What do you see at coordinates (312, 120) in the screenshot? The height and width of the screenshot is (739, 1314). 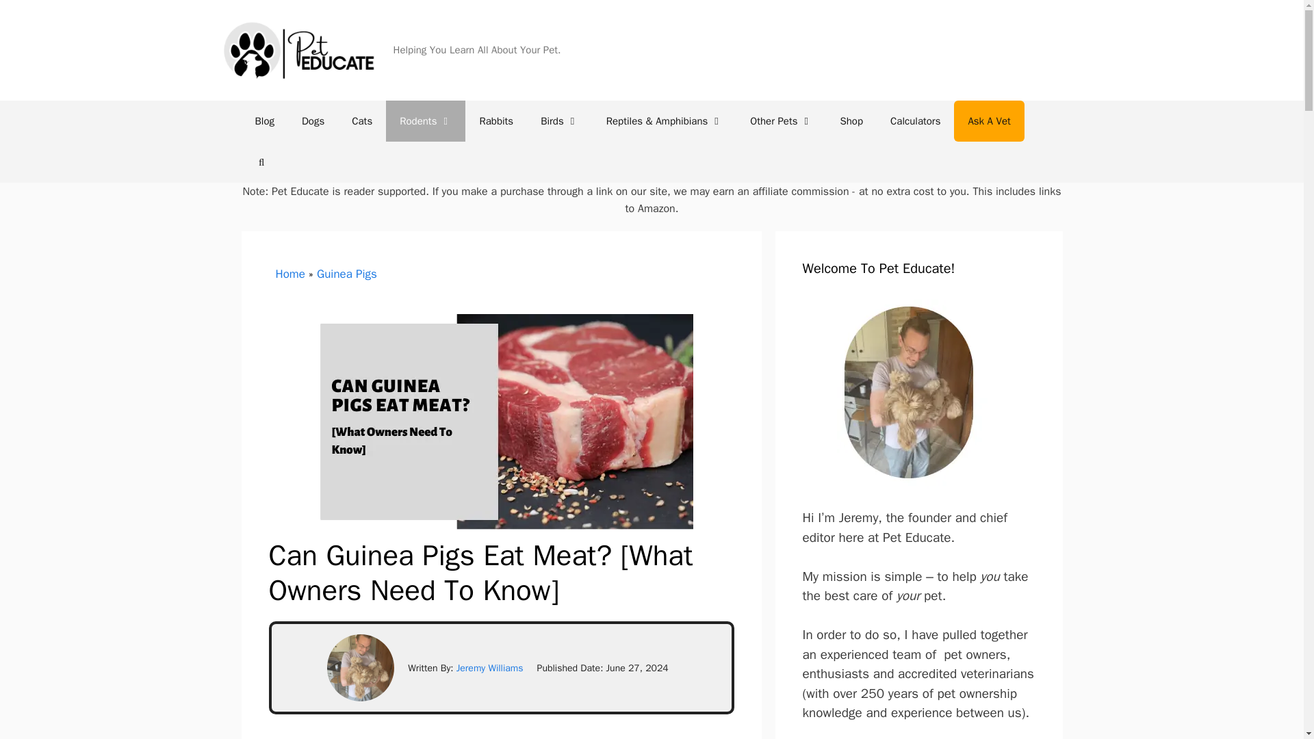 I see `Dogs` at bounding box center [312, 120].